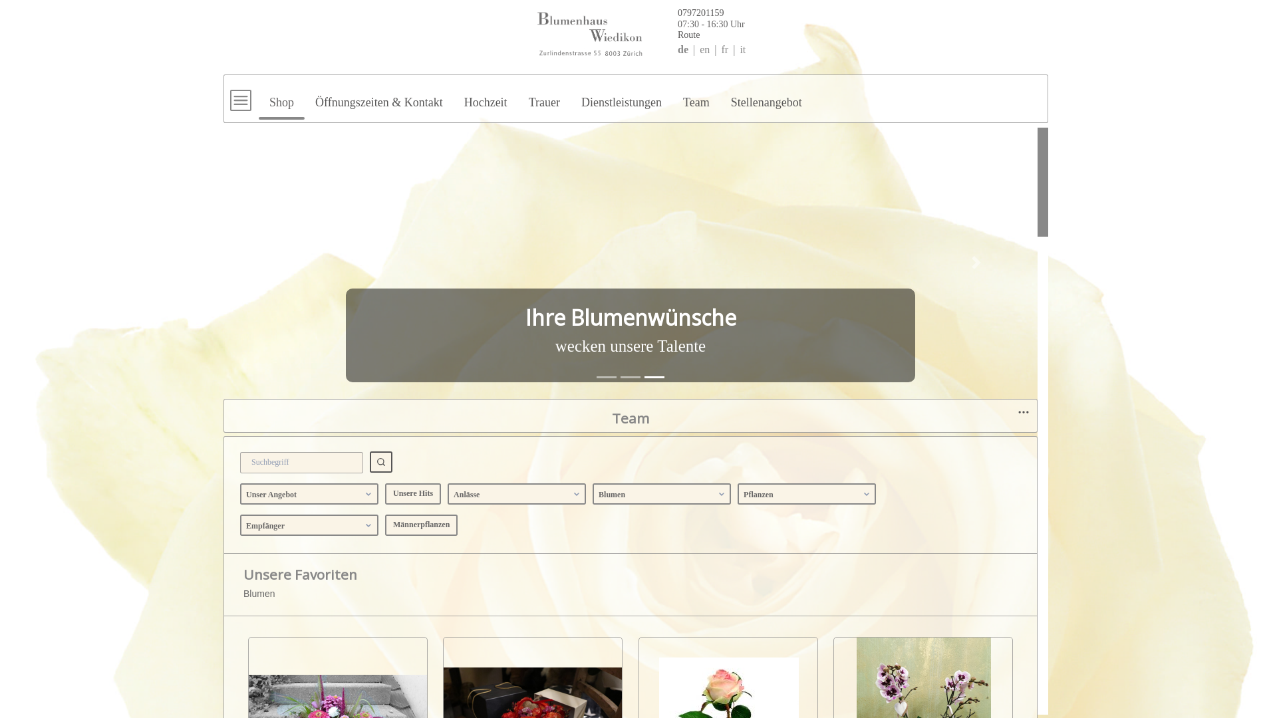  I want to click on Impressum & Datenschutz, so click(494, 330).